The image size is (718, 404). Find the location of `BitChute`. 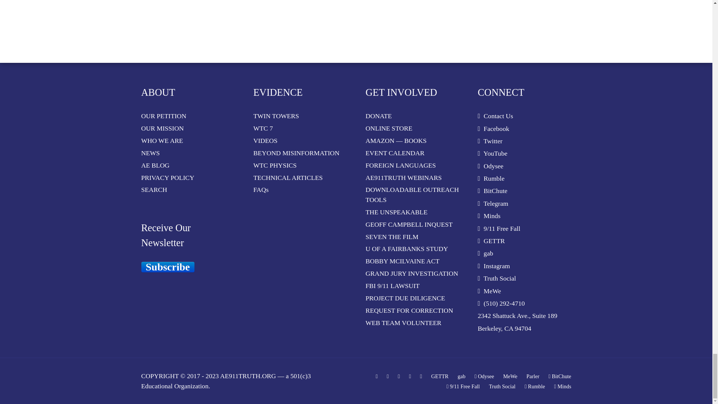

BitChute is located at coordinates (560, 376).